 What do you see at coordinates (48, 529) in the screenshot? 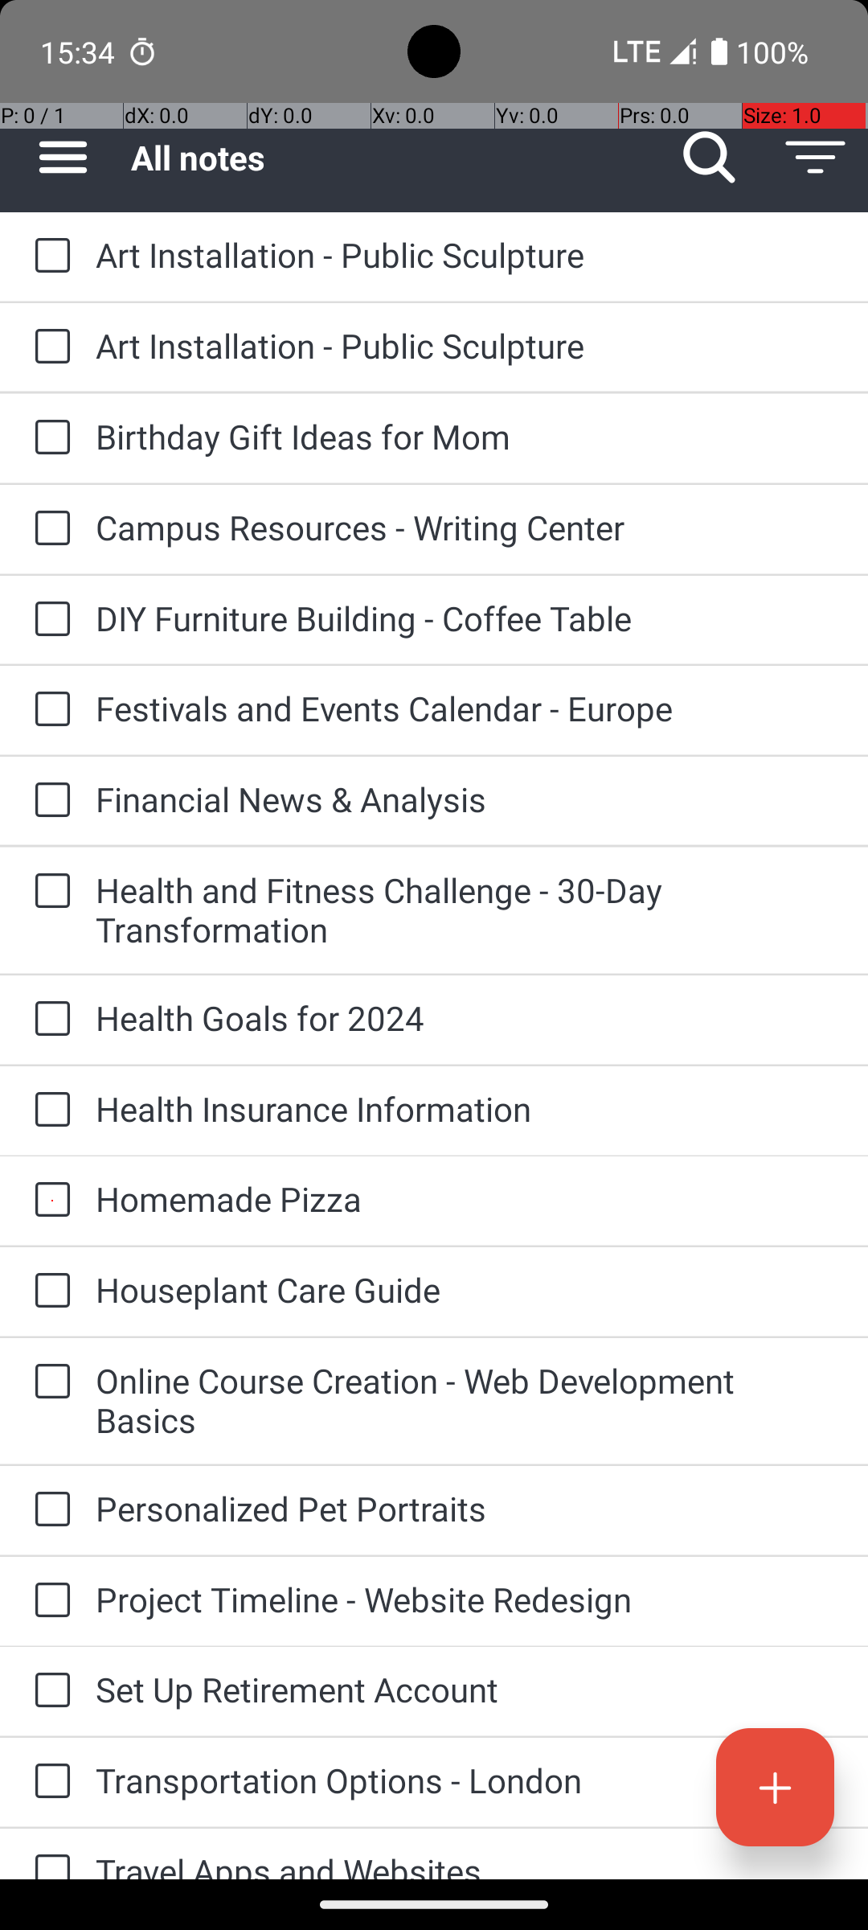
I see `to-do: Campus Resources - Writing Center` at bounding box center [48, 529].